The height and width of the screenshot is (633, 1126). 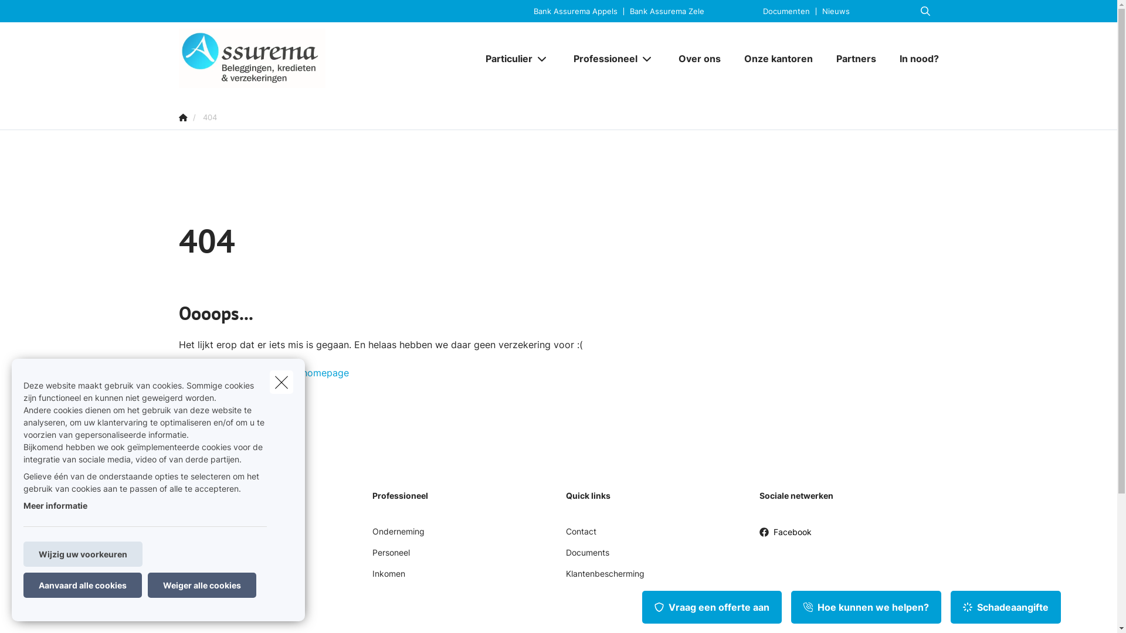 I want to click on Personeel, so click(x=391, y=557).